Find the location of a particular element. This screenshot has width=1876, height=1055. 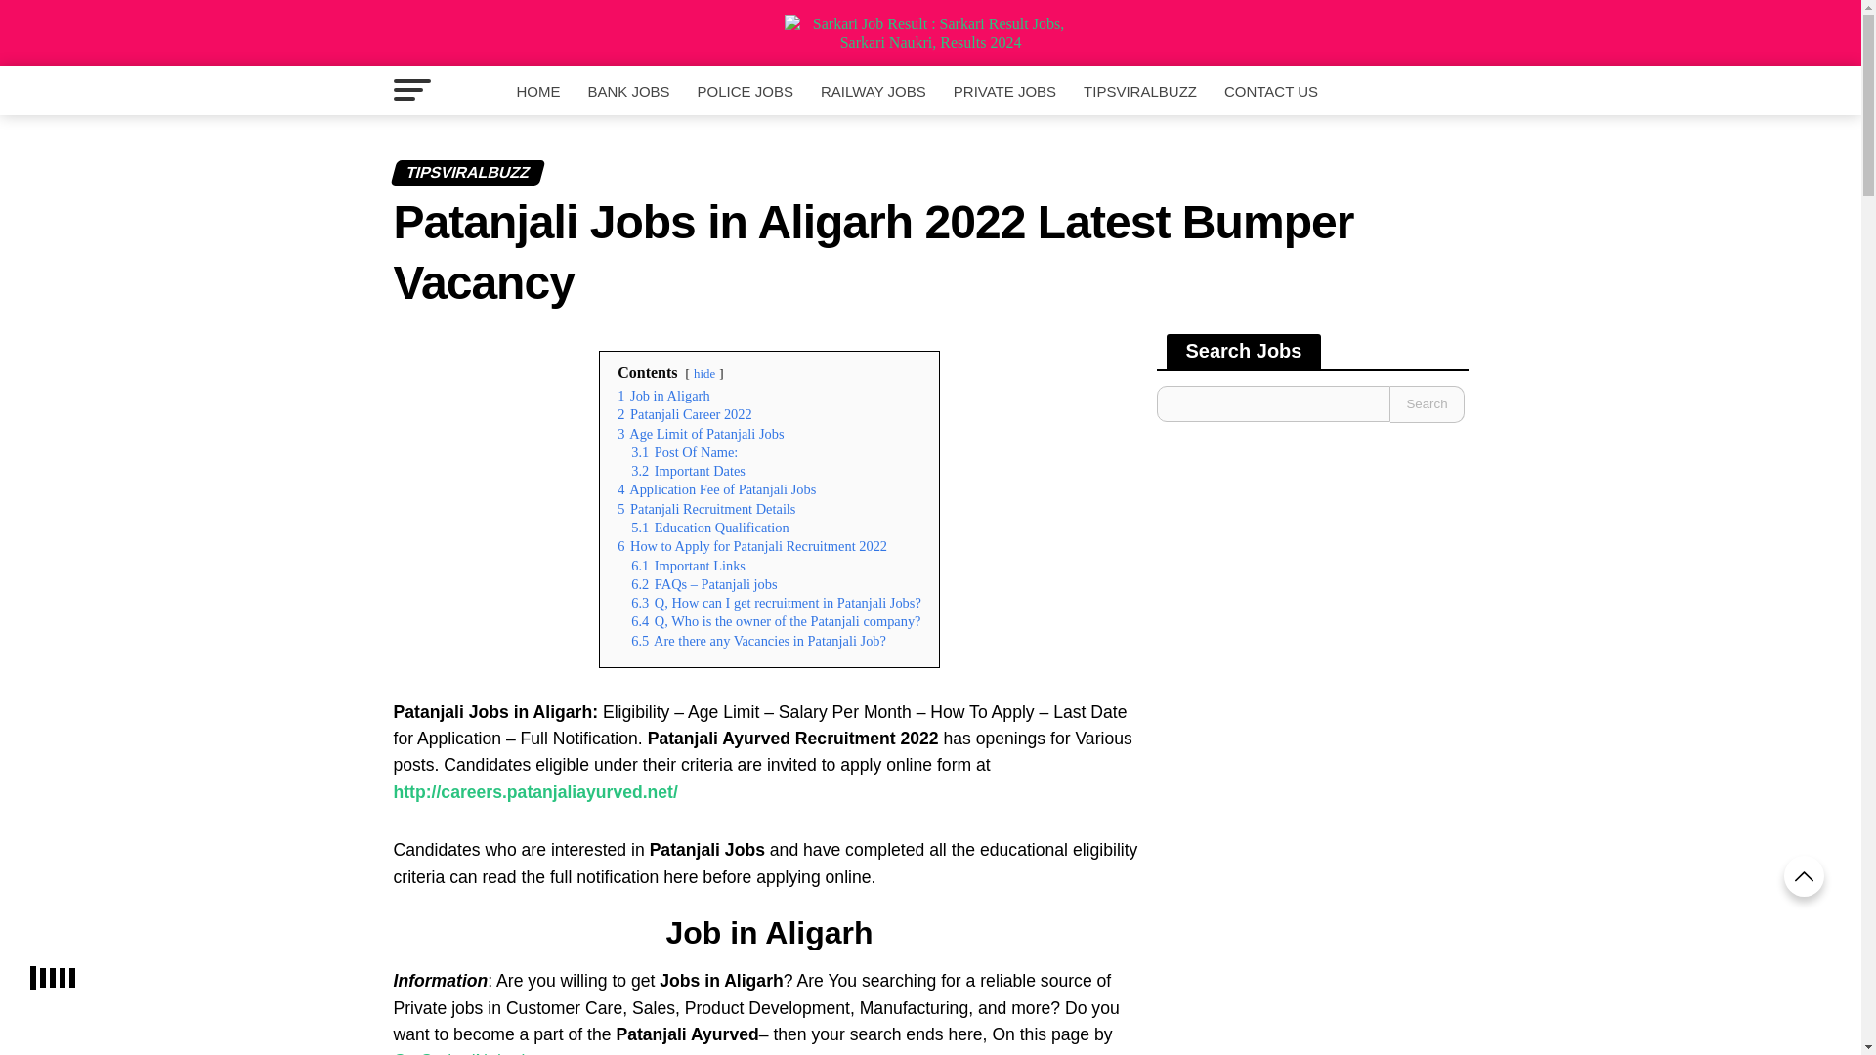

6.1 Important Links is located at coordinates (688, 566).